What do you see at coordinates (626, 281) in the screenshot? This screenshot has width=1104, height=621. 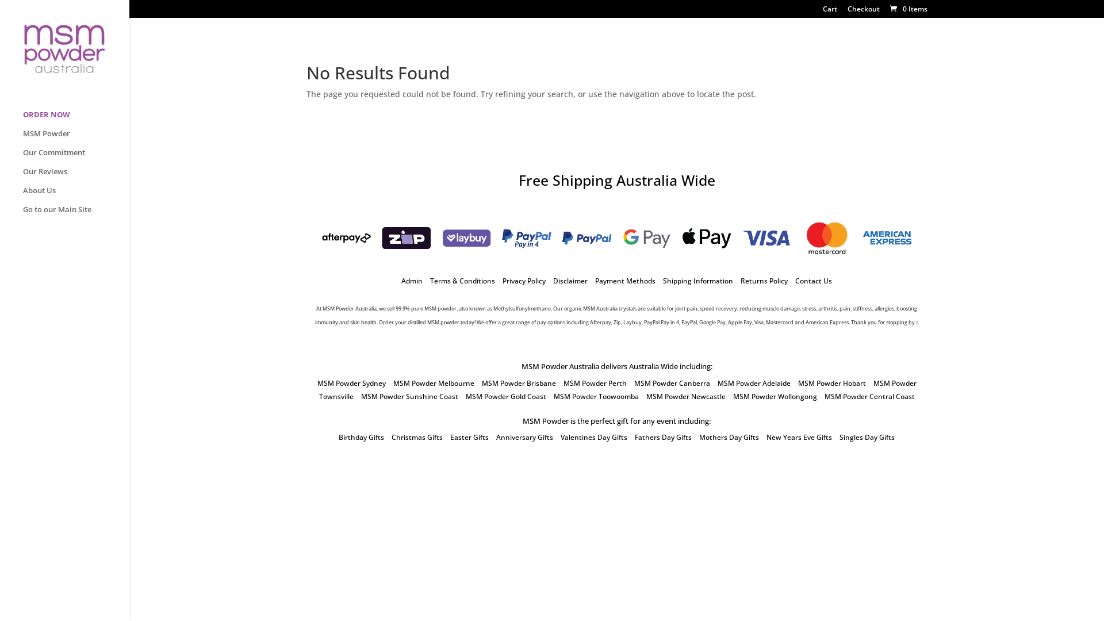 I see `Payment Methods` at bounding box center [626, 281].